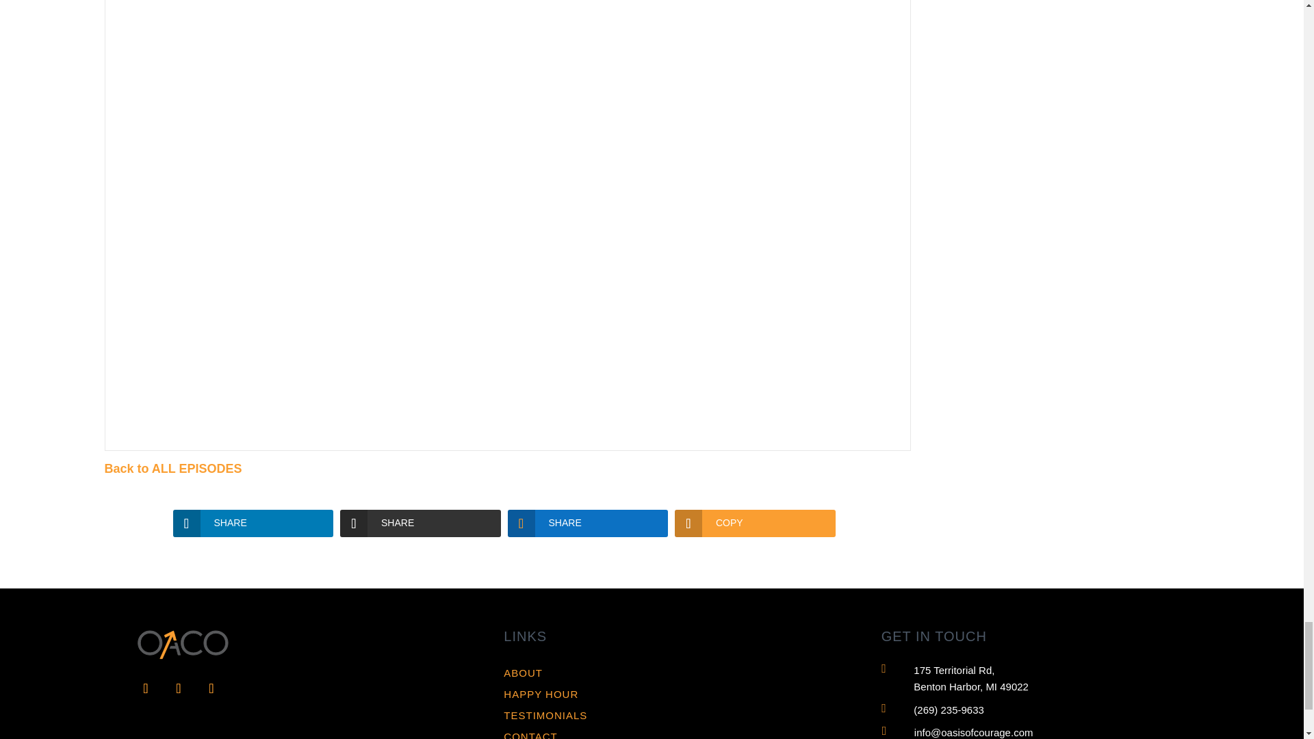 The height and width of the screenshot is (739, 1314). I want to click on Follow on Instagram, so click(211, 688).